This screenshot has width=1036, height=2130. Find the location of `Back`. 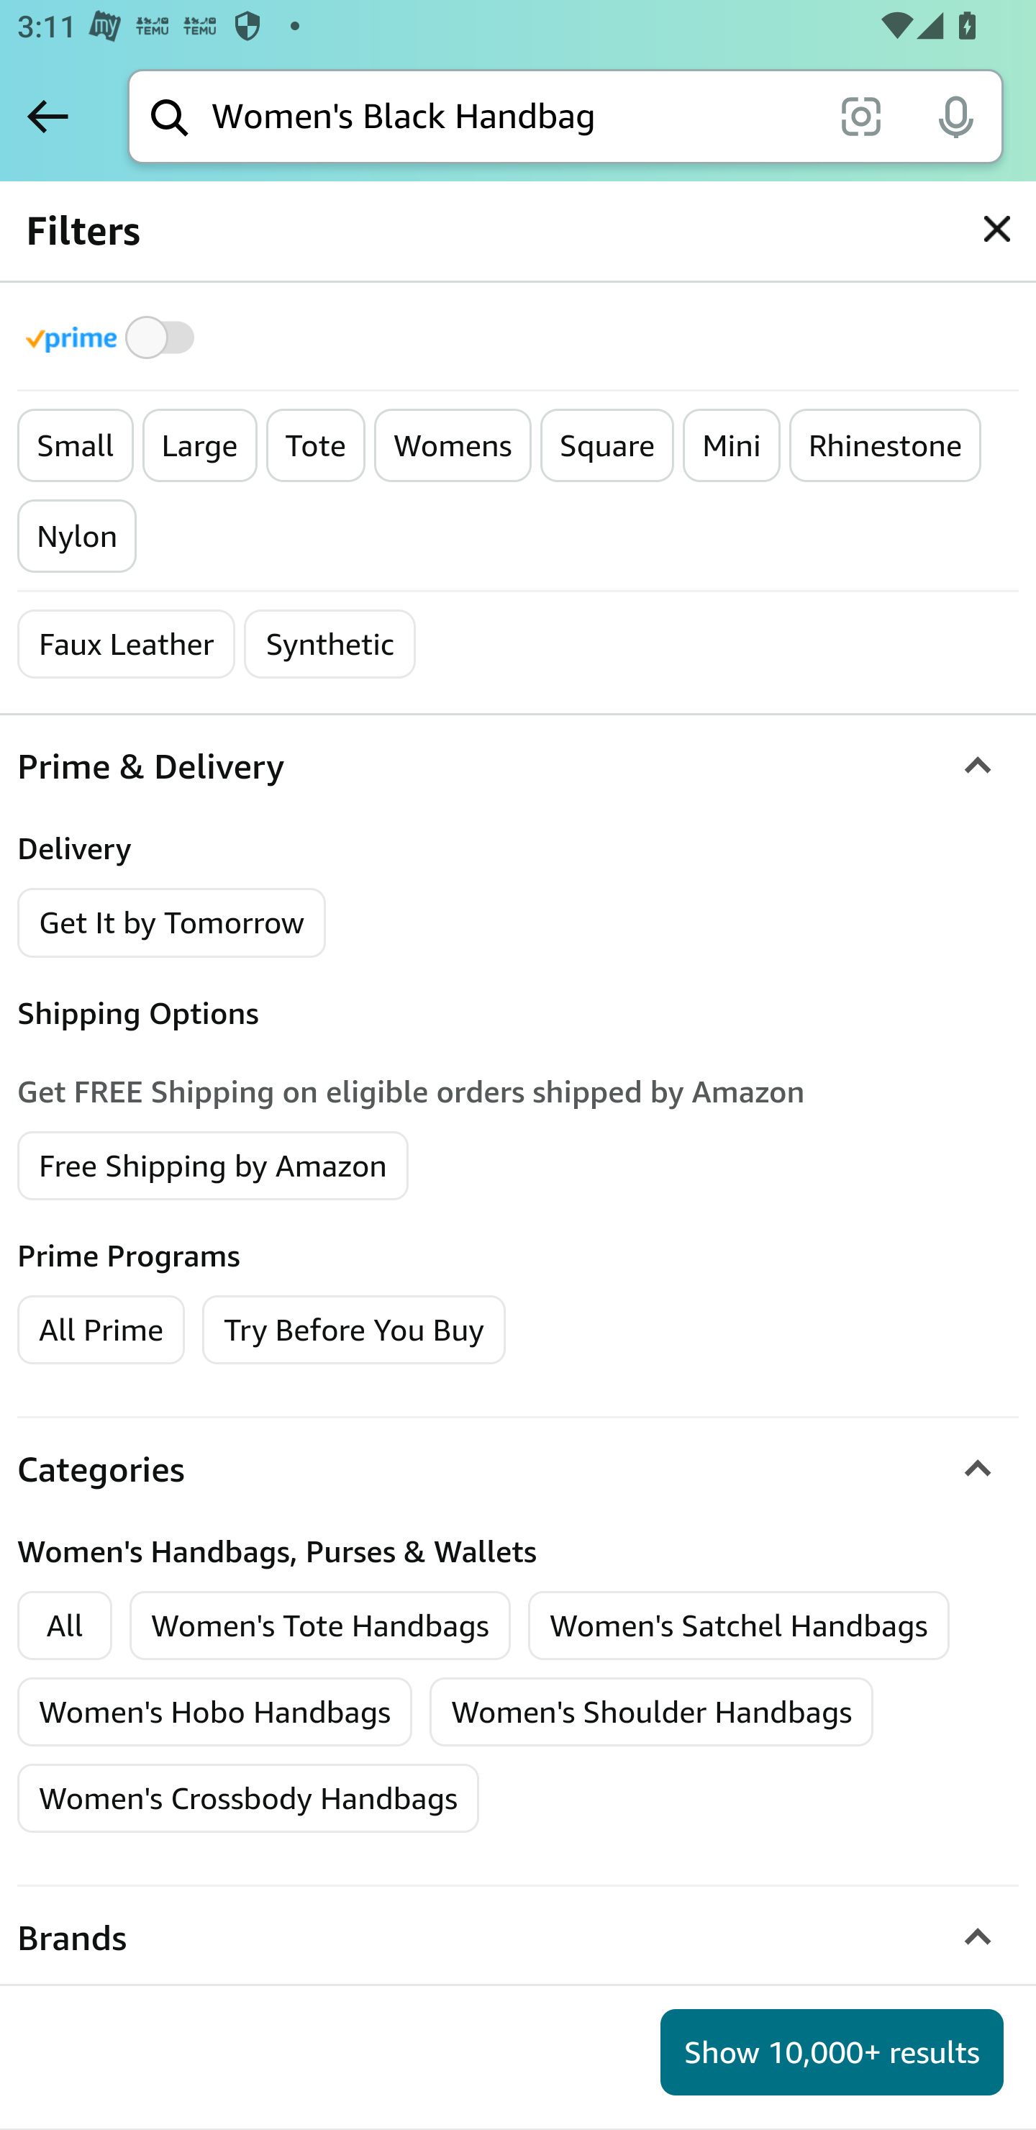

Back is located at coordinates (47, 116).